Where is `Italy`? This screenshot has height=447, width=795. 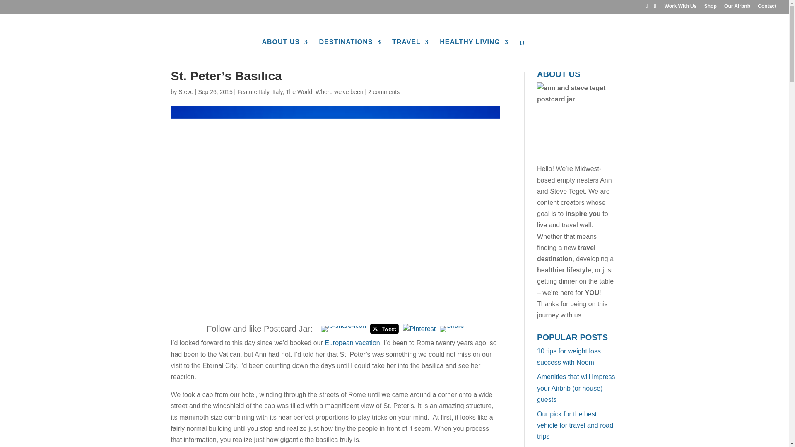
Italy is located at coordinates (277, 92).